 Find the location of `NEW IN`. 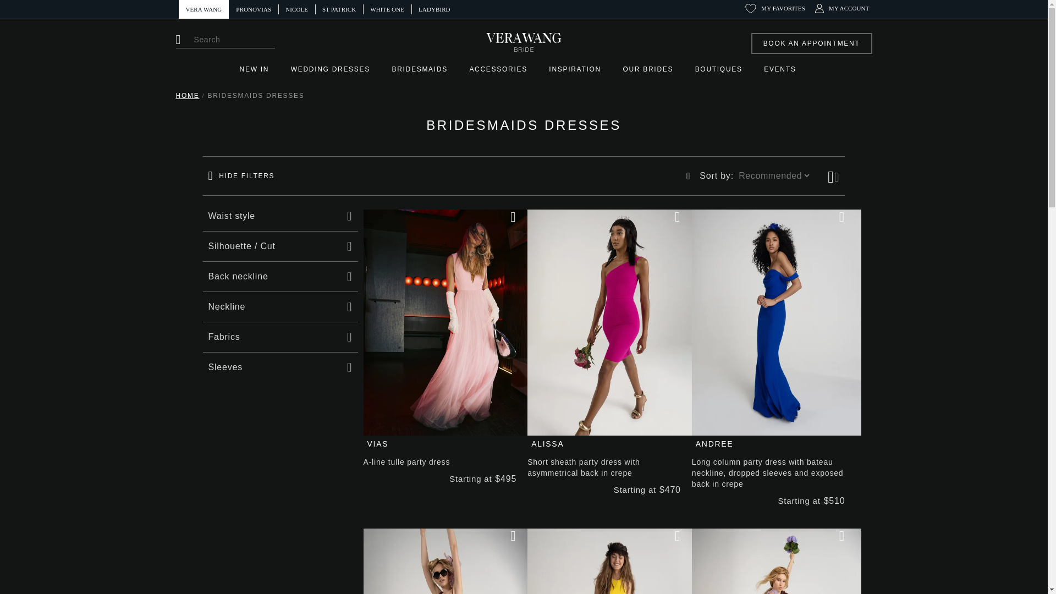

NEW IN is located at coordinates (258, 69).